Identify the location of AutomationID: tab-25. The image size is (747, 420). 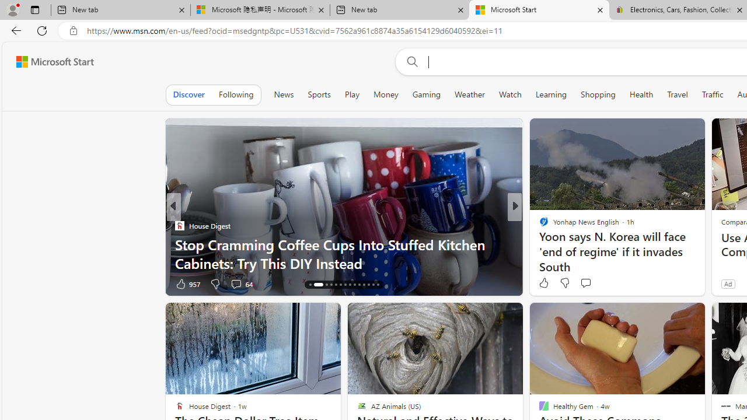
(364, 285).